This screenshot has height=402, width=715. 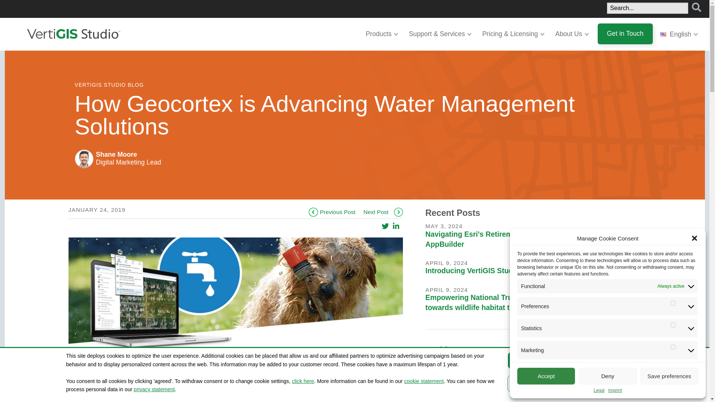 What do you see at coordinates (670, 376) in the screenshot?
I see `Save preferences` at bounding box center [670, 376].